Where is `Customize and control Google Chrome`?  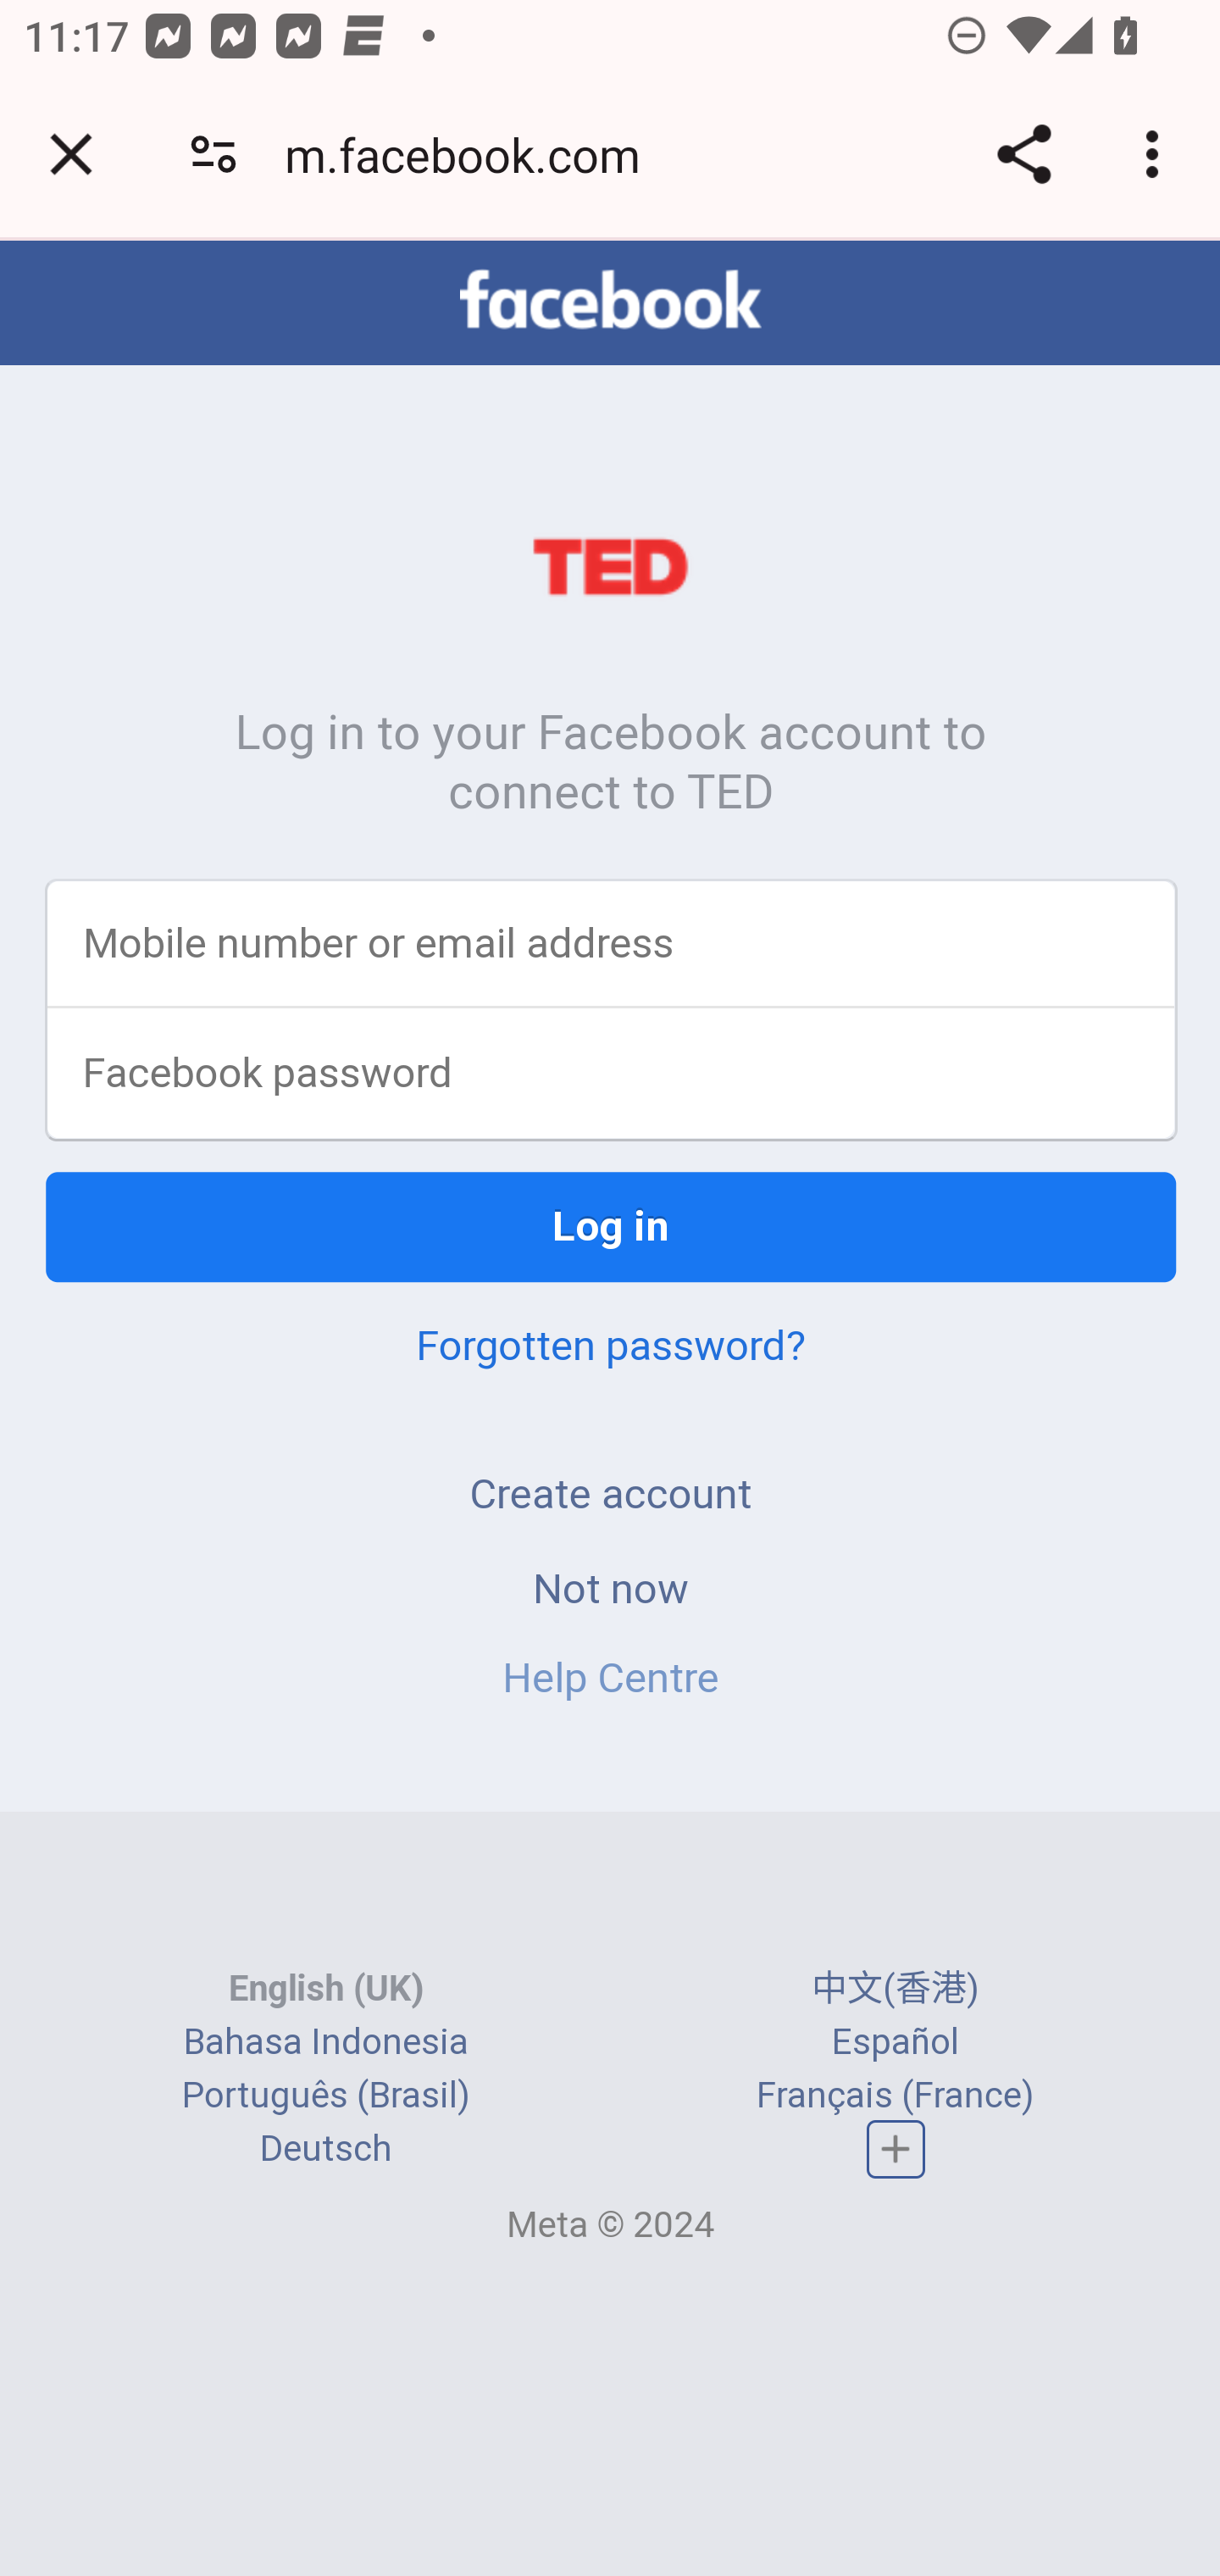
Customize and control Google Chrome is located at coordinates (1157, 154).